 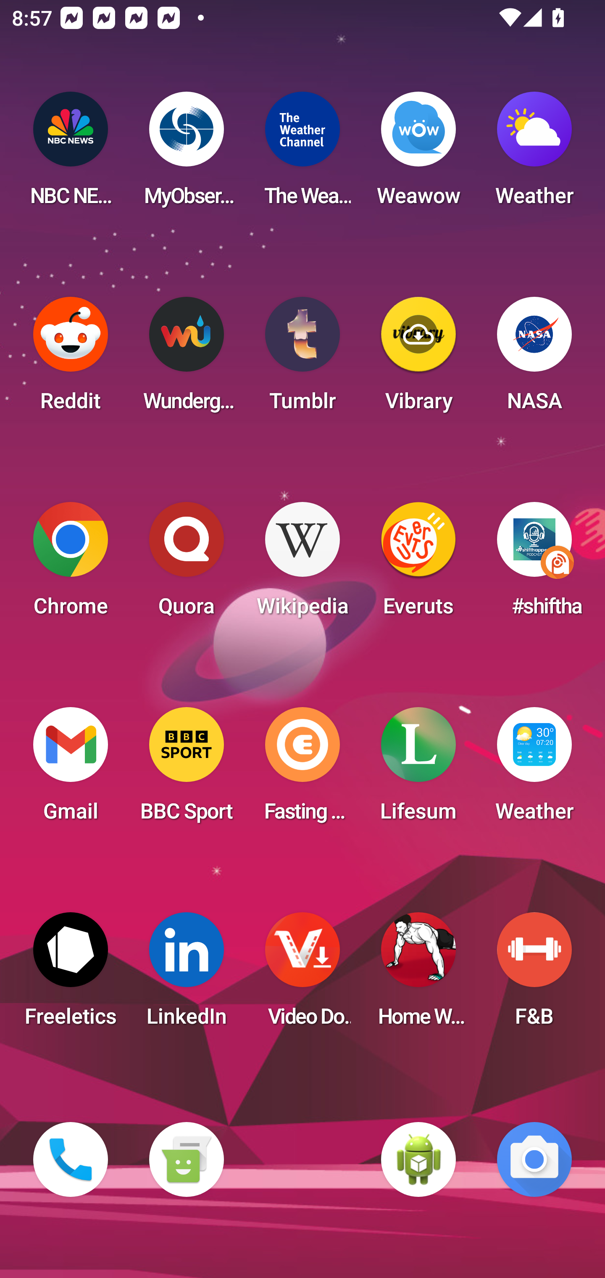 I want to click on Quora, so click(x=186, y=564).